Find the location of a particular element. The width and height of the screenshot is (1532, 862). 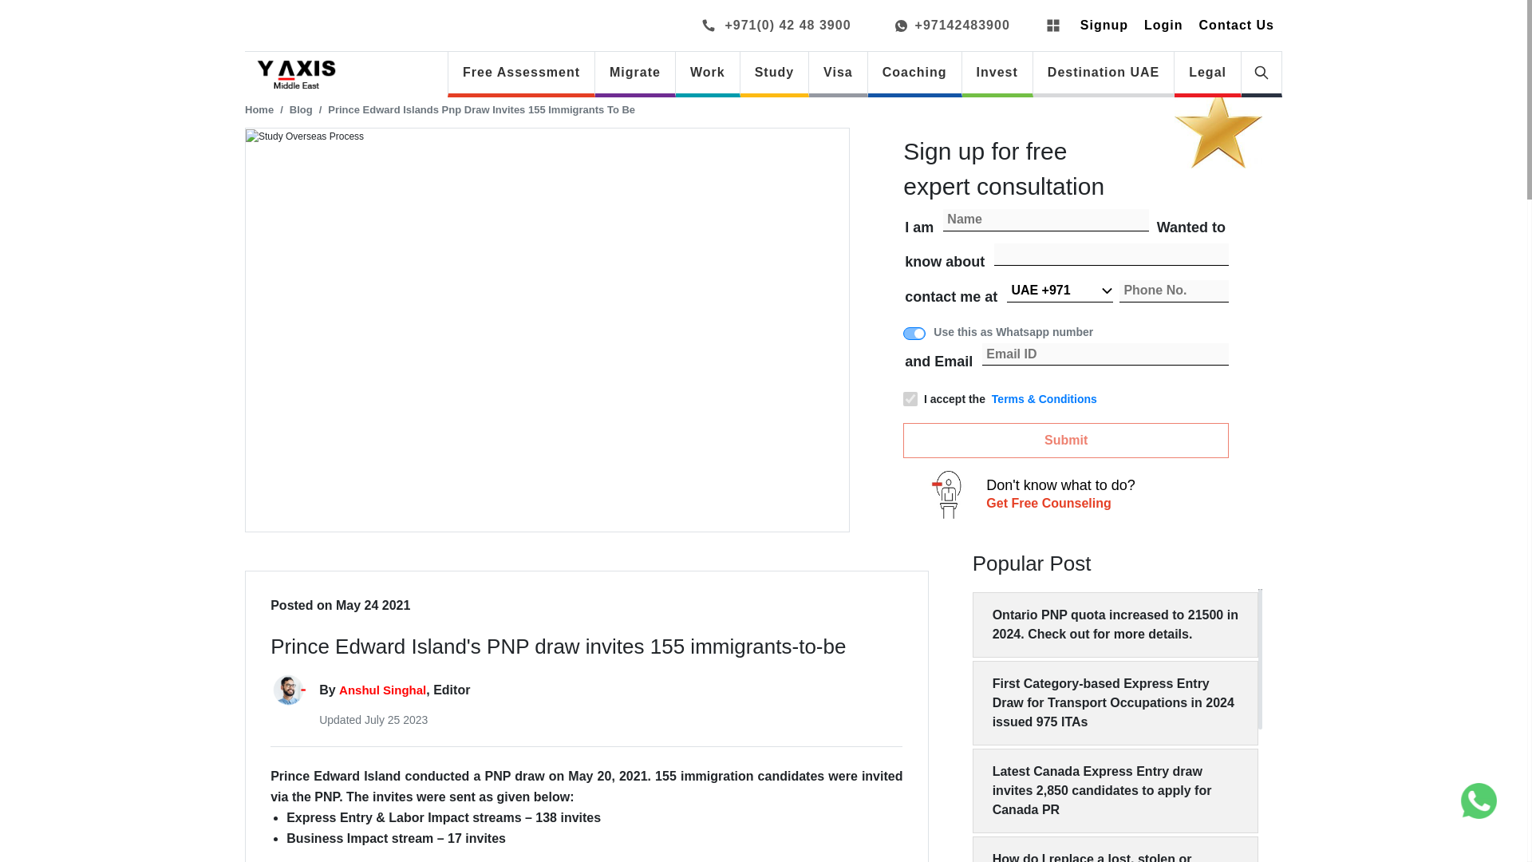

whatsappIcon is located at coordinates (1479, 801).